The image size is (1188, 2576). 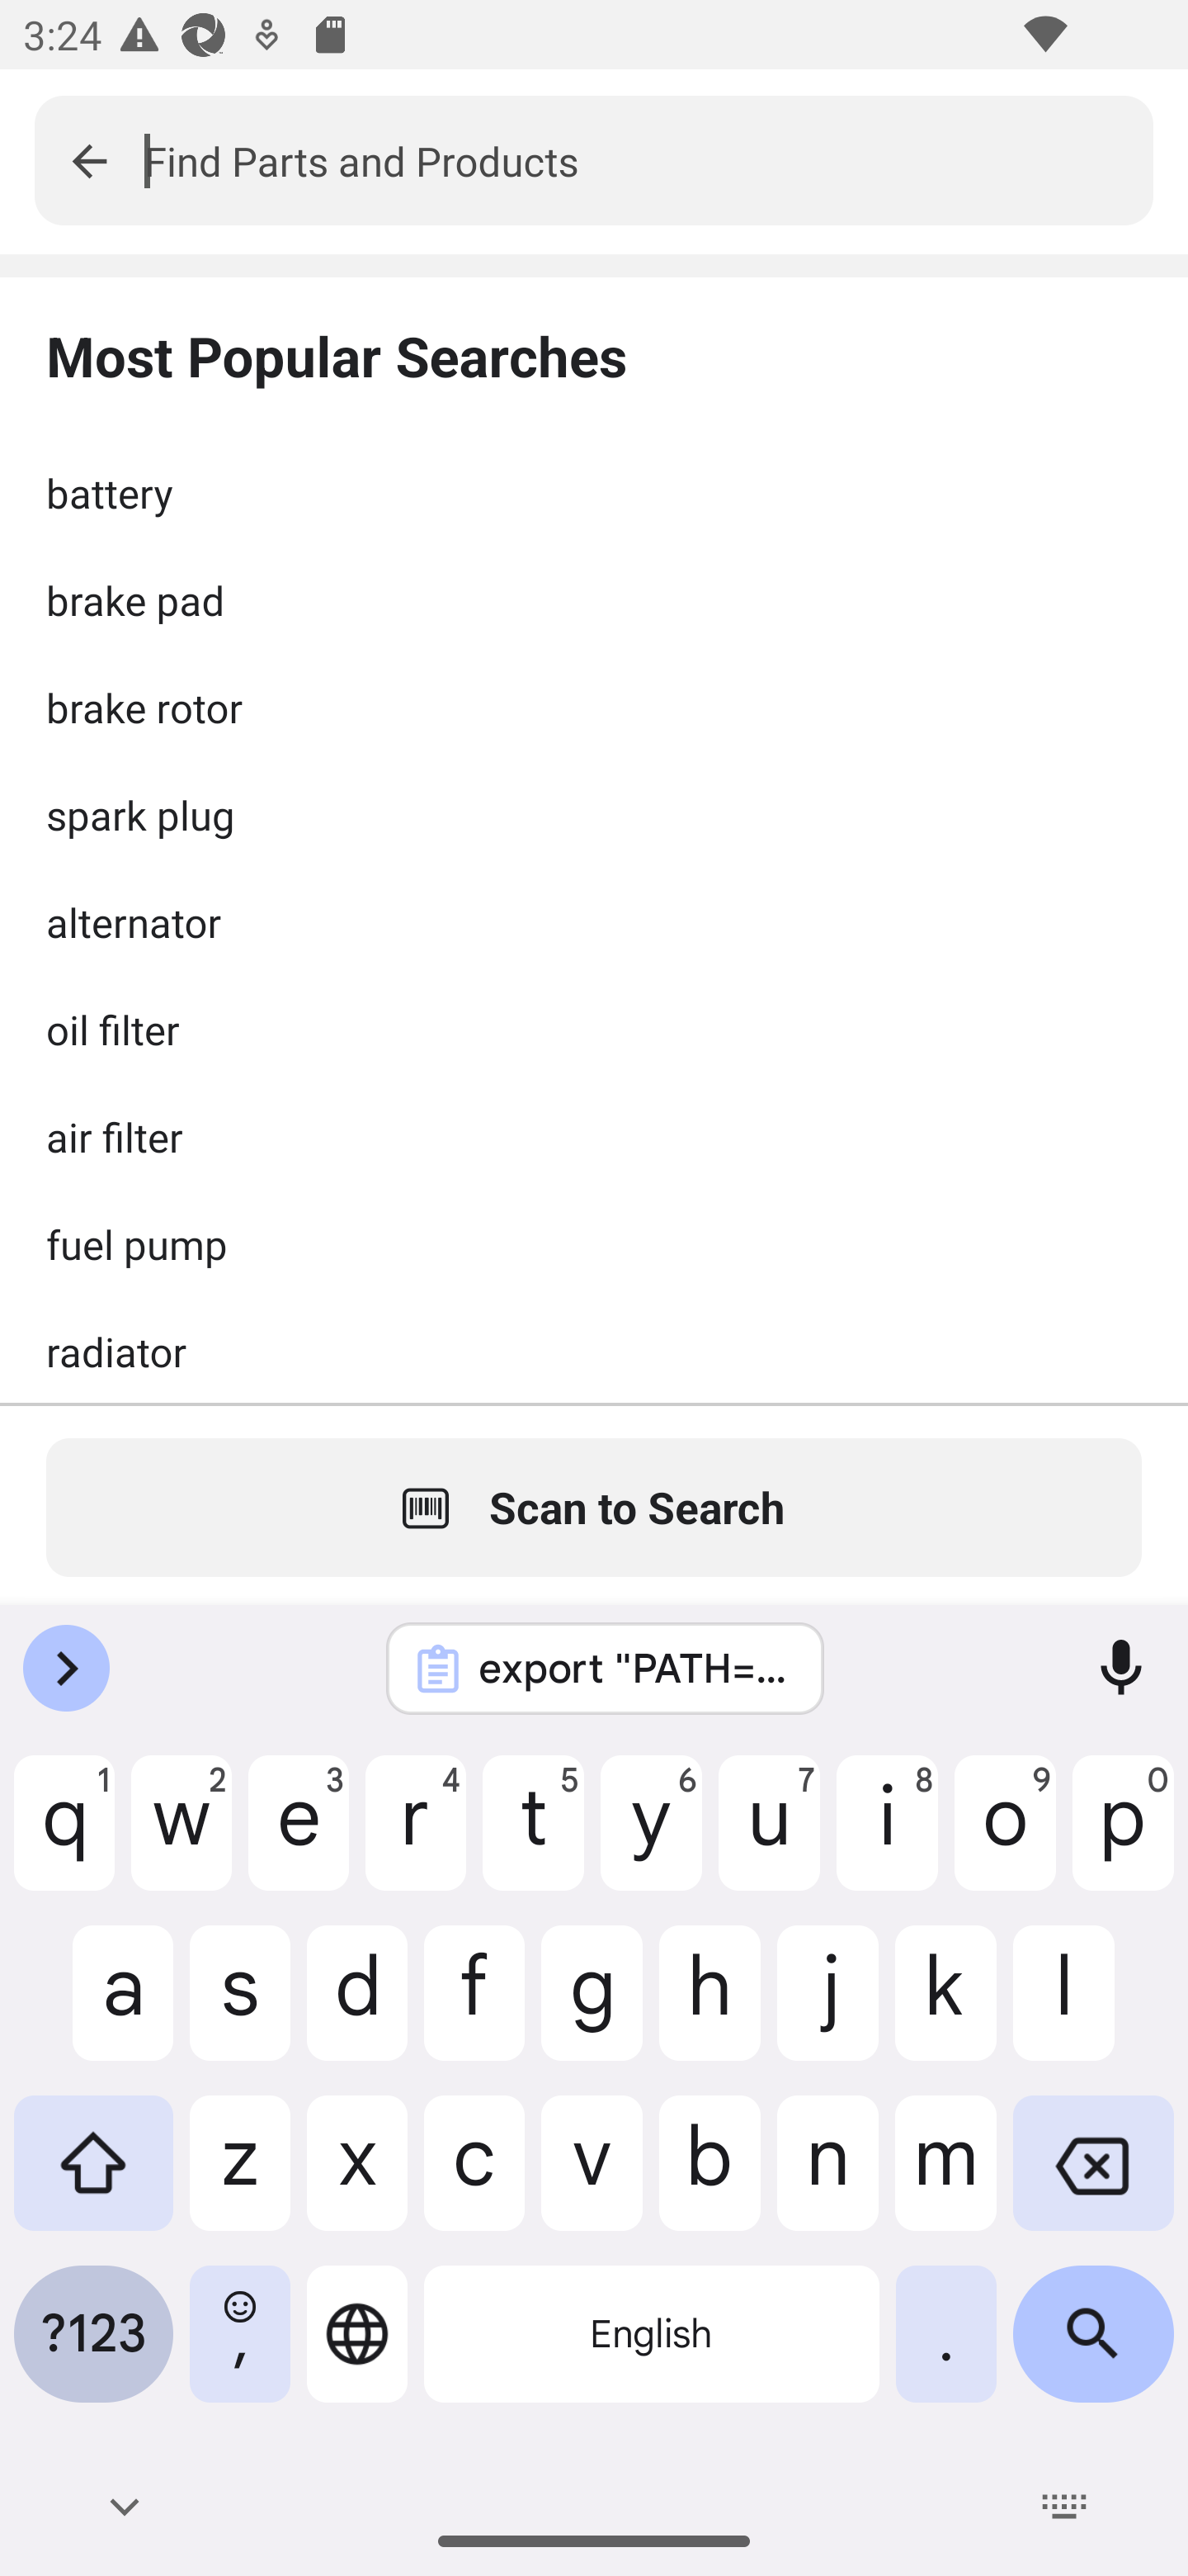 What do you see at coordinates (594, 1243) in the screenshot?
I see `fuel pump` at bounding box center [594, 1243].